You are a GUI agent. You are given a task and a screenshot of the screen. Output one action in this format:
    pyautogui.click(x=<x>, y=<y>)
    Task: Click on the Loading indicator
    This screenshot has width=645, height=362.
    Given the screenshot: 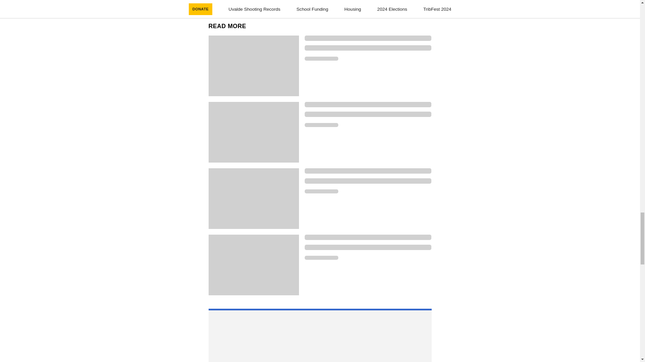 What is the action you would take?
    pyautogui.click(x=321, y=191)
    